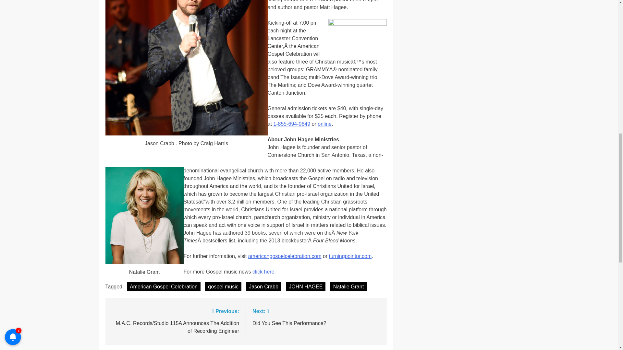  What do you see at coordinates (306, 286) in the screenshot?
I see `JOHN HAGEE` at bounding box center [306, 286].